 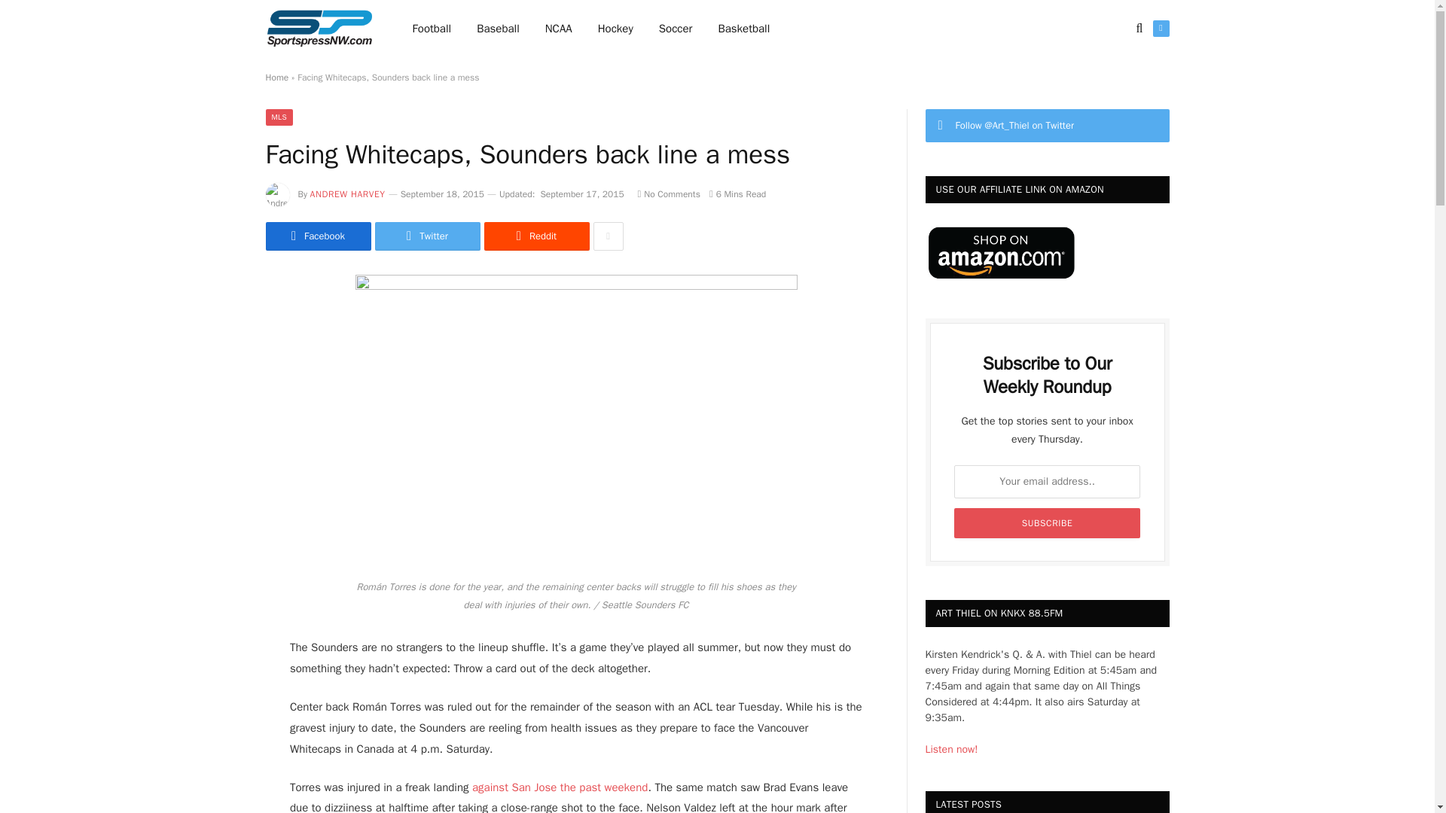 I want to click on Football, so click(x=432, y=29).